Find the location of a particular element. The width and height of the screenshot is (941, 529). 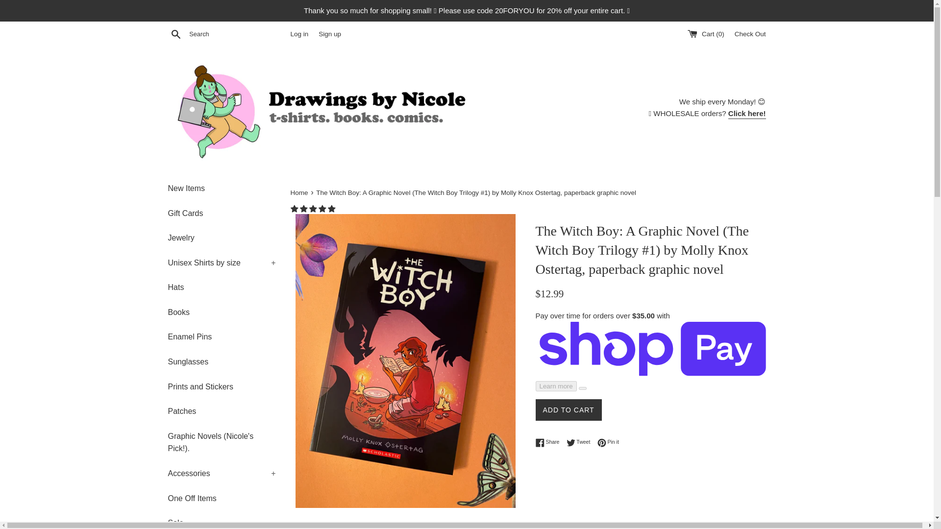

Sunglasses is located at coordinates (222, 361).